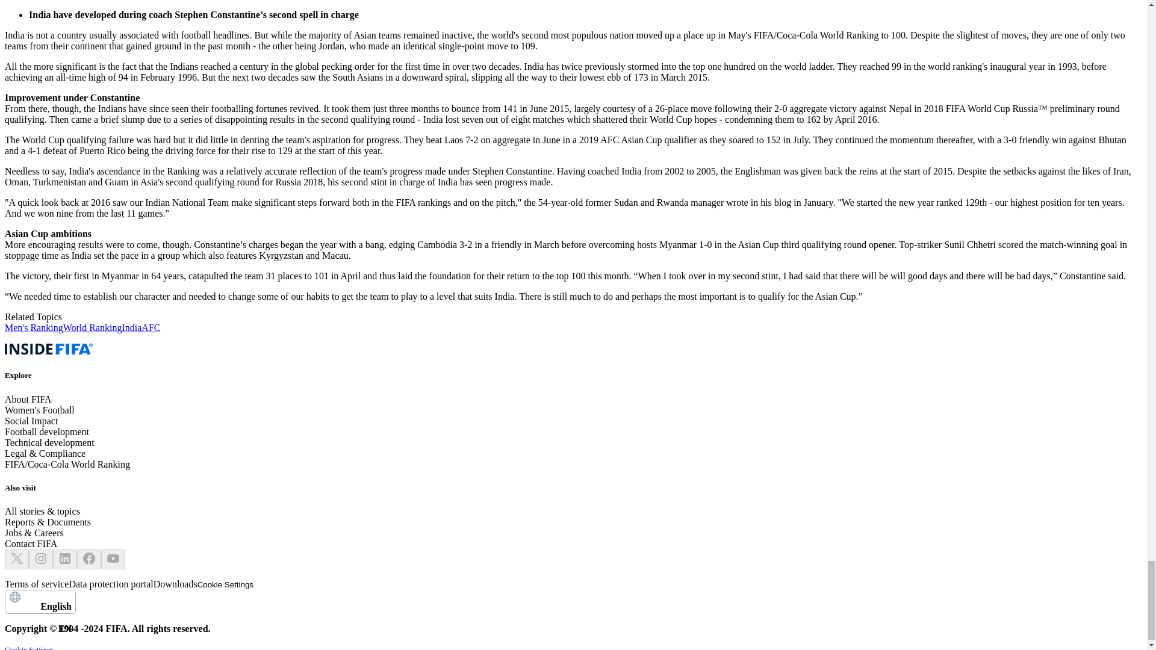 The image size is (1156, 650). I want to click on India, so click(176, 584).